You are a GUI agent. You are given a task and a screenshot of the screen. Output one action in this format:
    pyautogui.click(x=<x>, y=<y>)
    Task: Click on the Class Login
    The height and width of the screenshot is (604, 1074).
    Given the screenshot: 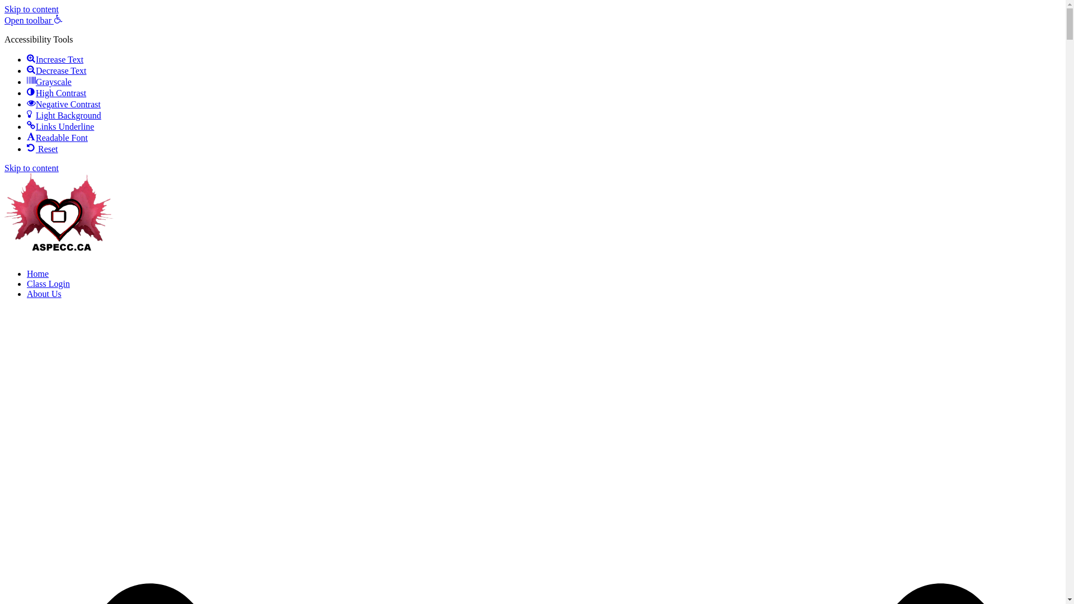 What is the action you would take?
    pyautogui.click(x=48, y=284)
    